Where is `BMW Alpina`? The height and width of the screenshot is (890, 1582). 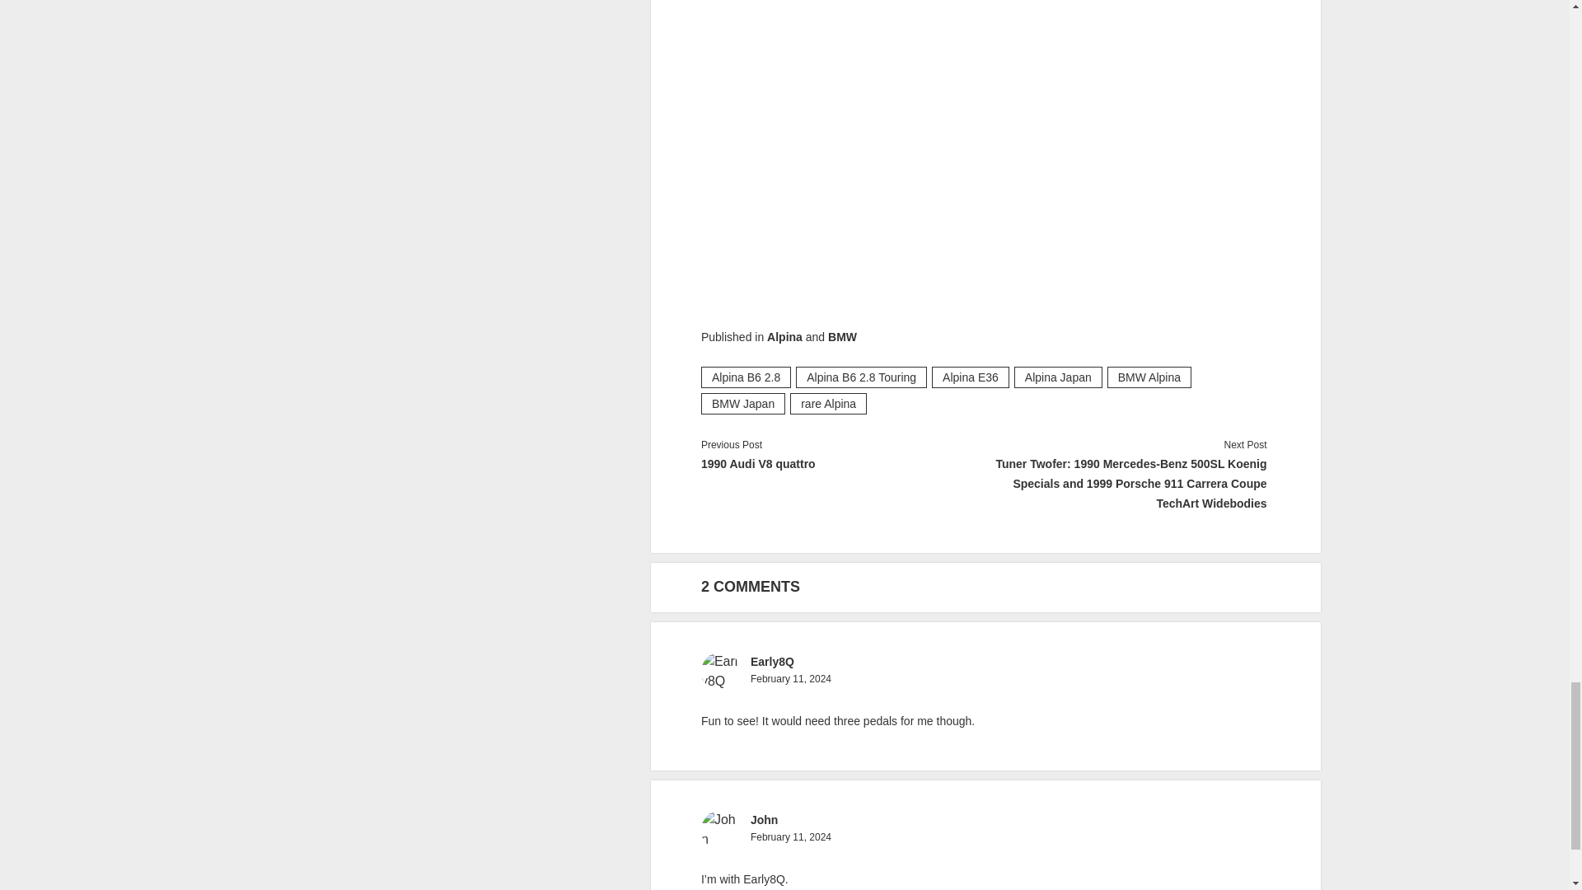
BMW Alpina is located at coordinates (1149, 377).